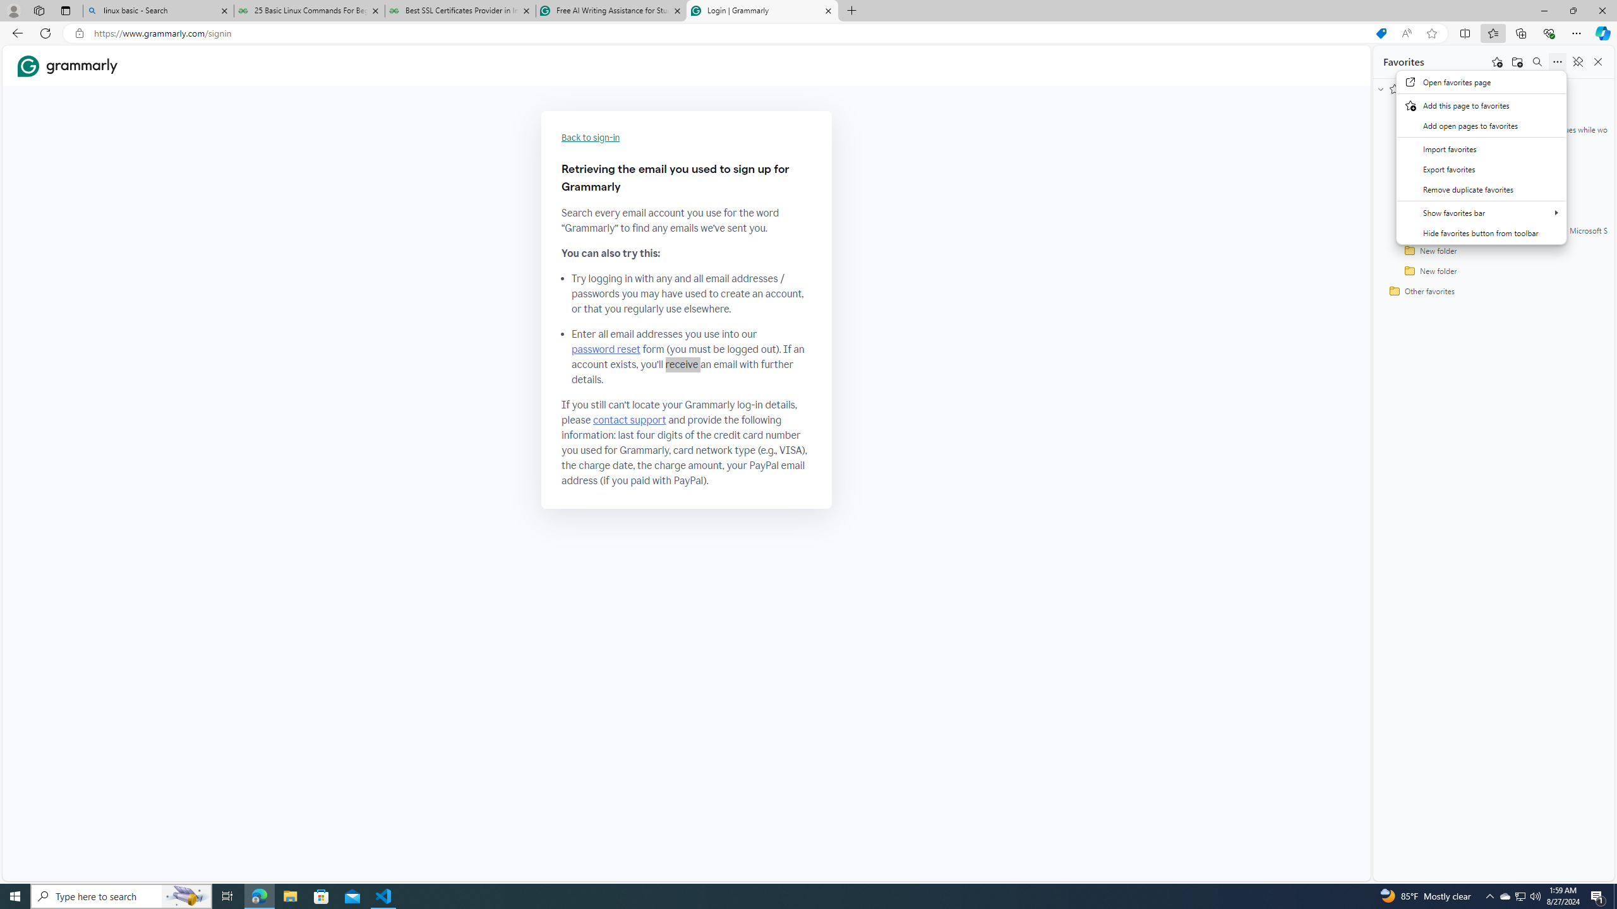  What do you see at coordinates (1482, 81) in the screenshot?
I see `Open favorites page` at bounding box center [1482, 81].